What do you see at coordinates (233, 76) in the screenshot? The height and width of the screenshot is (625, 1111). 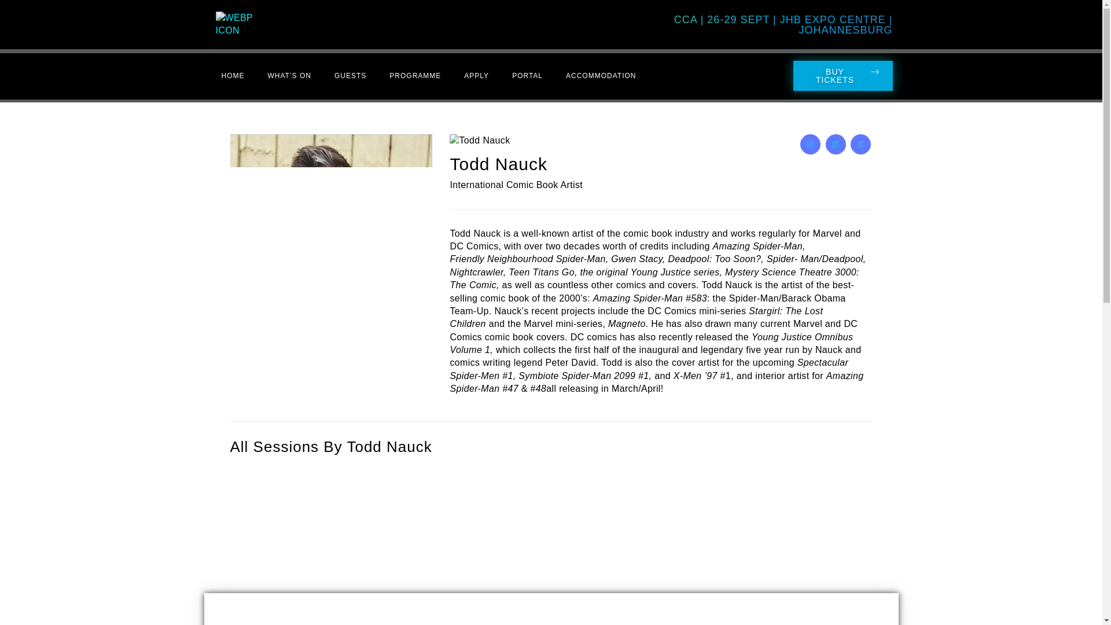 I see `HOME` at bounding box center [233, 76].